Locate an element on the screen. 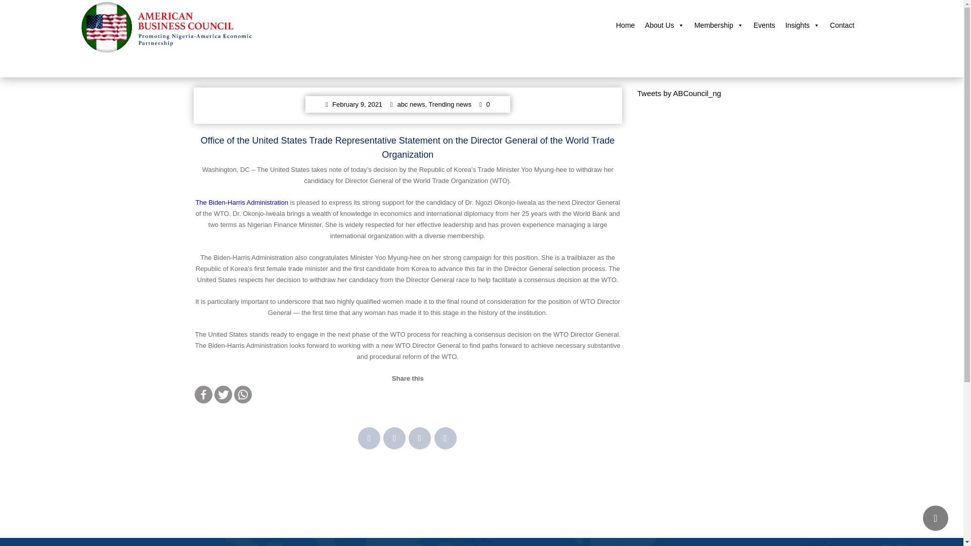 This screenshot has height=546, width=971. The Biden-Harris Administration is located at coordinates (242, 202).